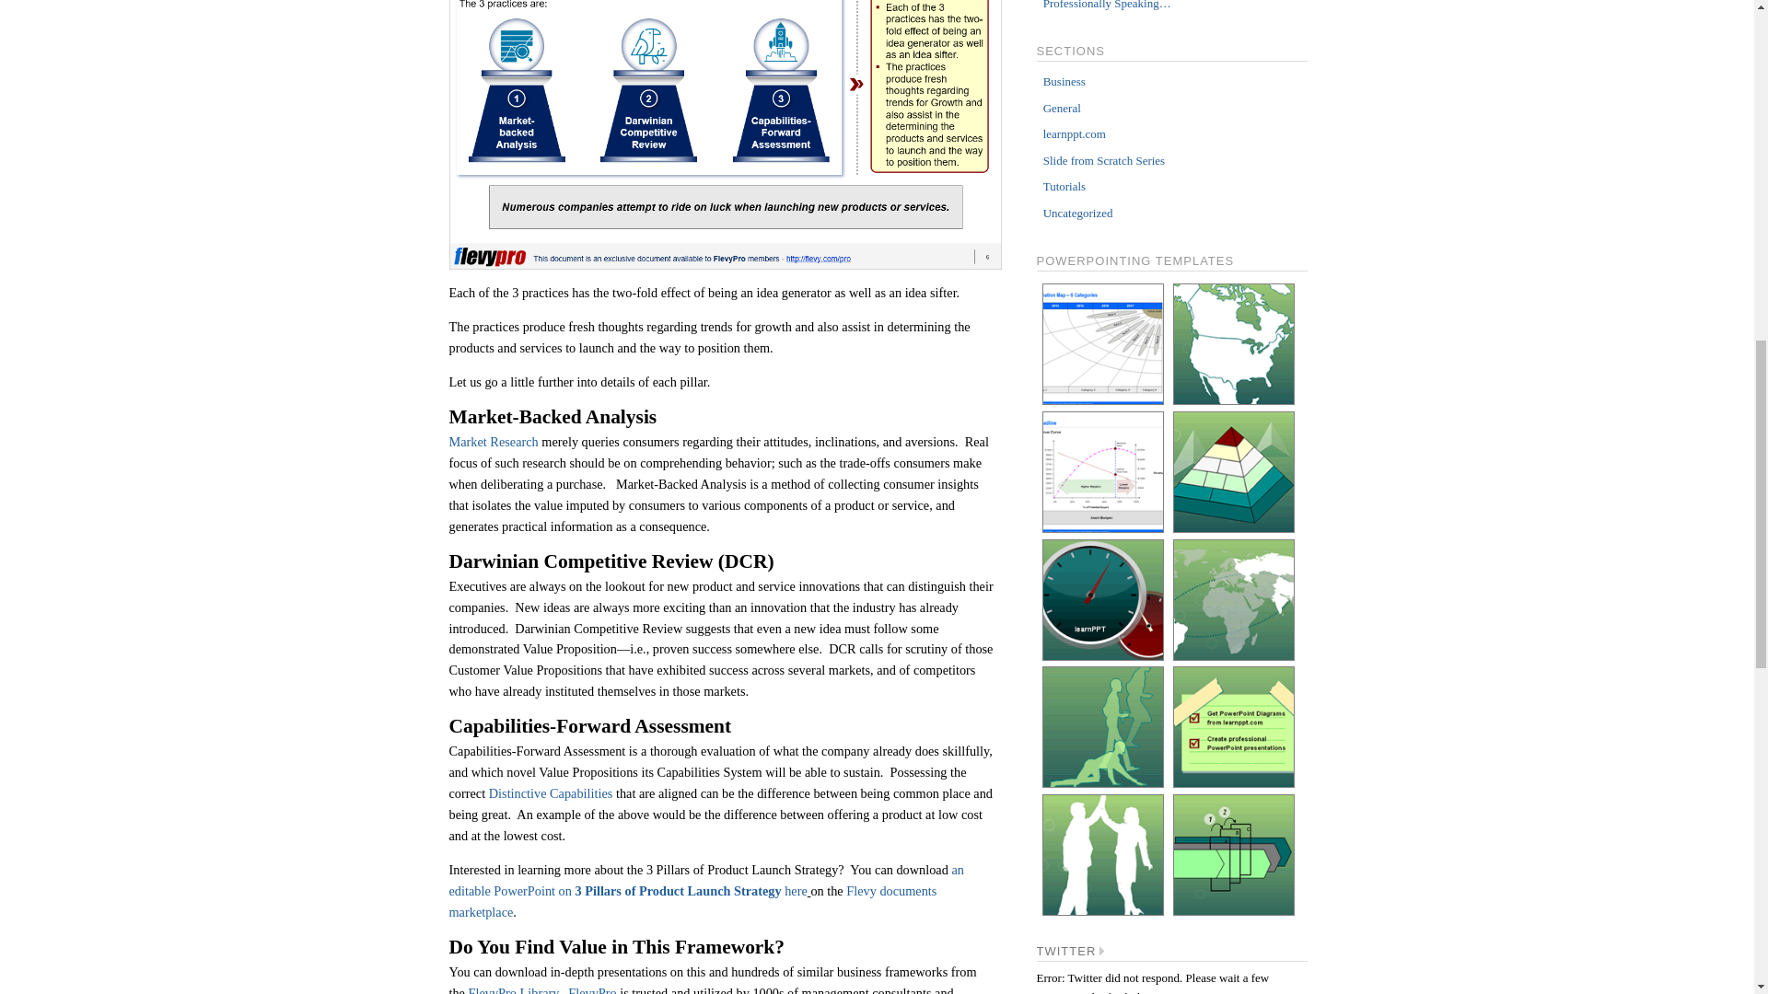 This screenshot has height=994, width=1768. I want to click on Transformation Maps, so click(1103, 343).